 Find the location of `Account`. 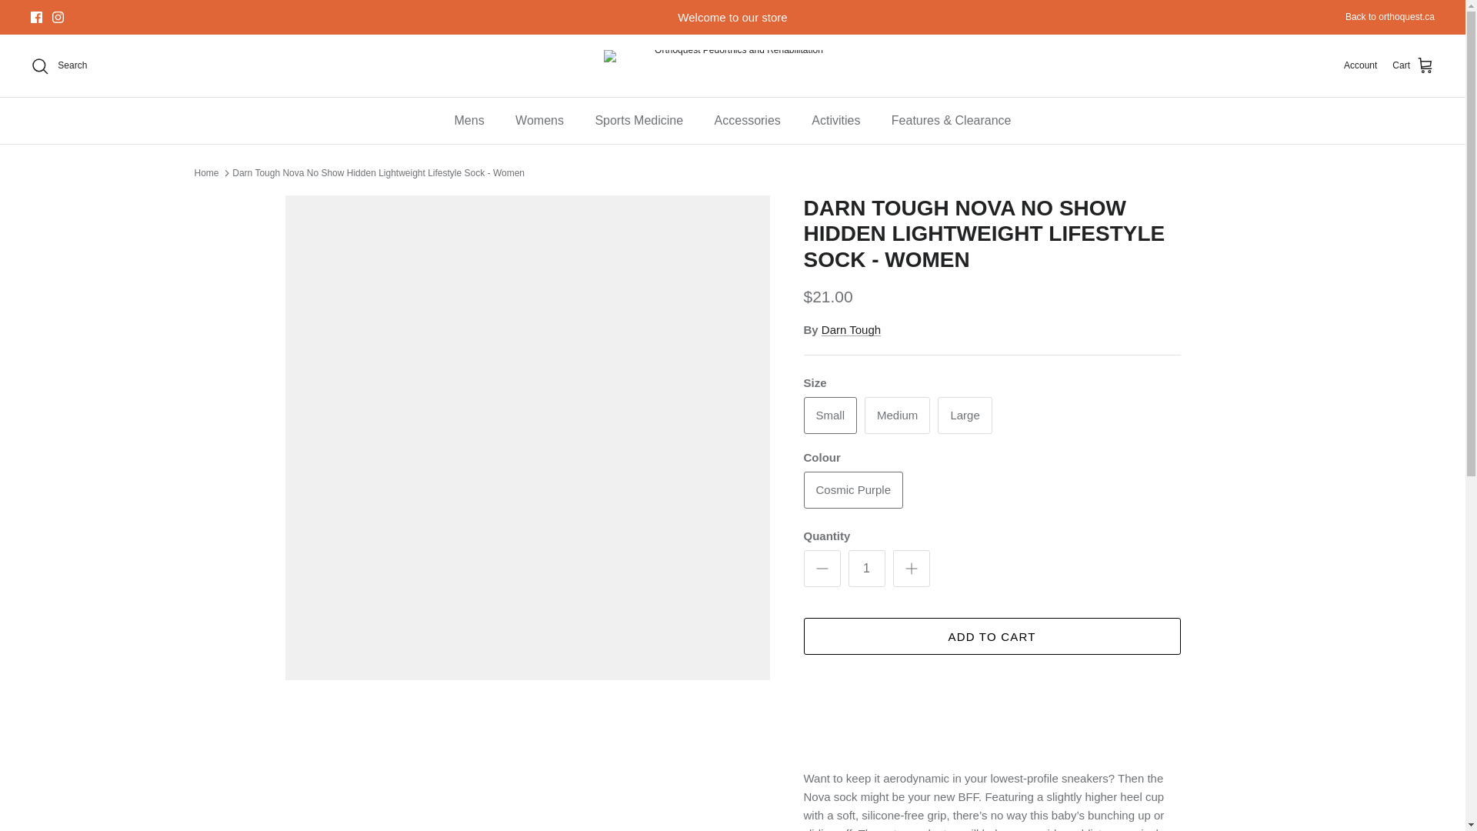

Account is located at coordinates (1360, 65).